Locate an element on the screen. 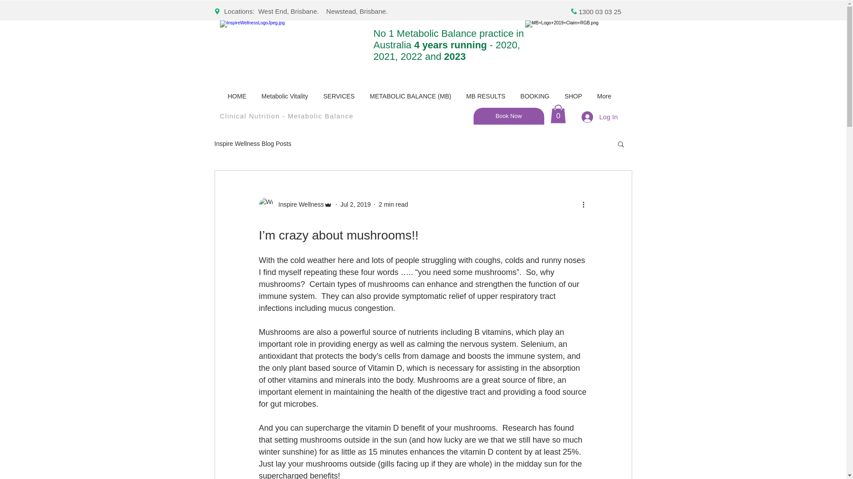 The width and height of the screenshot is (853, 479). BOOKING is located at coordinates (535, 97).